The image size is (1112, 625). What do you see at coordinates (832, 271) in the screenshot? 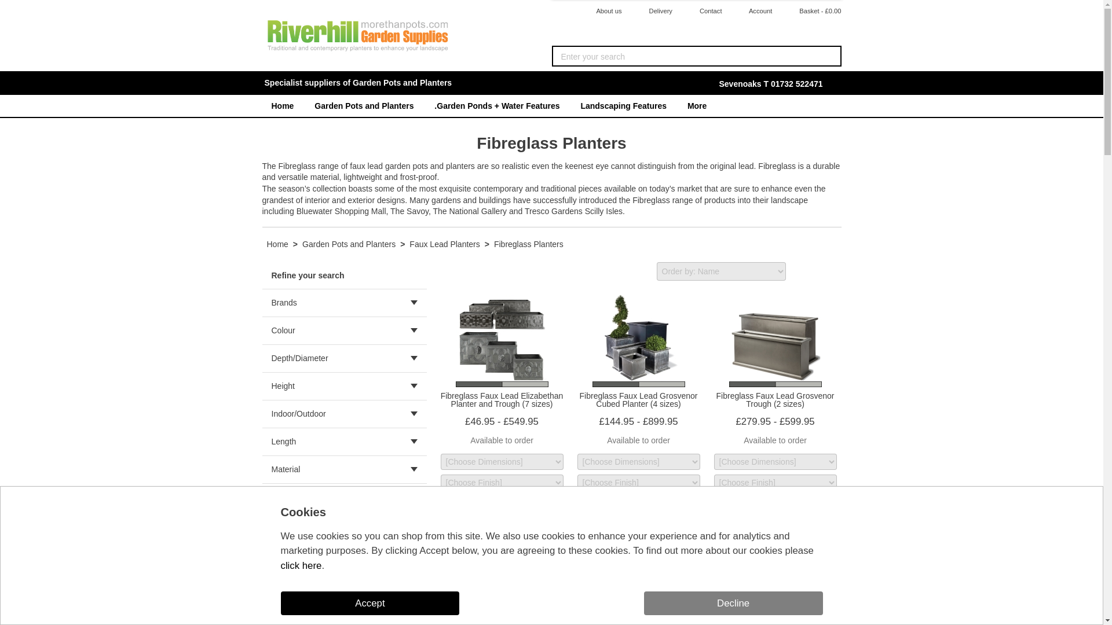
I see `List view` at bounding box center [832, 271].